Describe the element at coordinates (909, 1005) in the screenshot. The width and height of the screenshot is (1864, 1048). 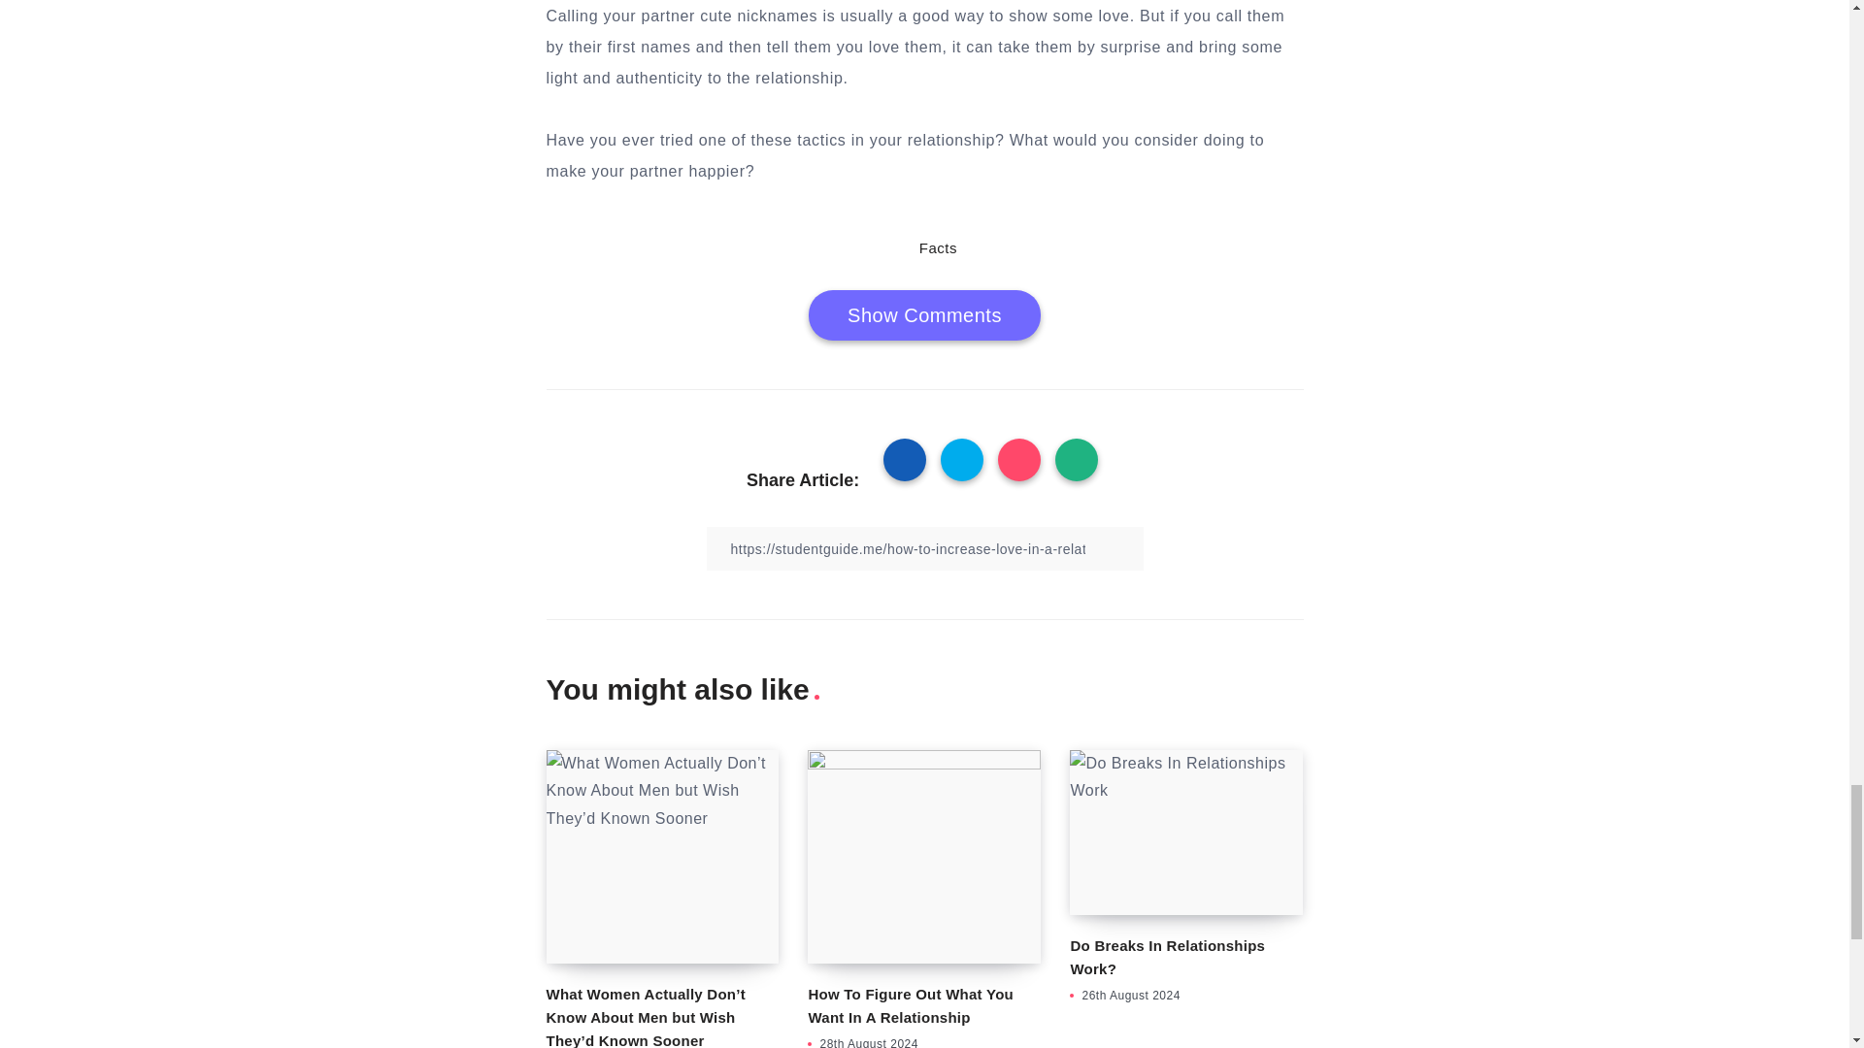
I see `How To Figure Out What You Want In A Relationship` at that location.